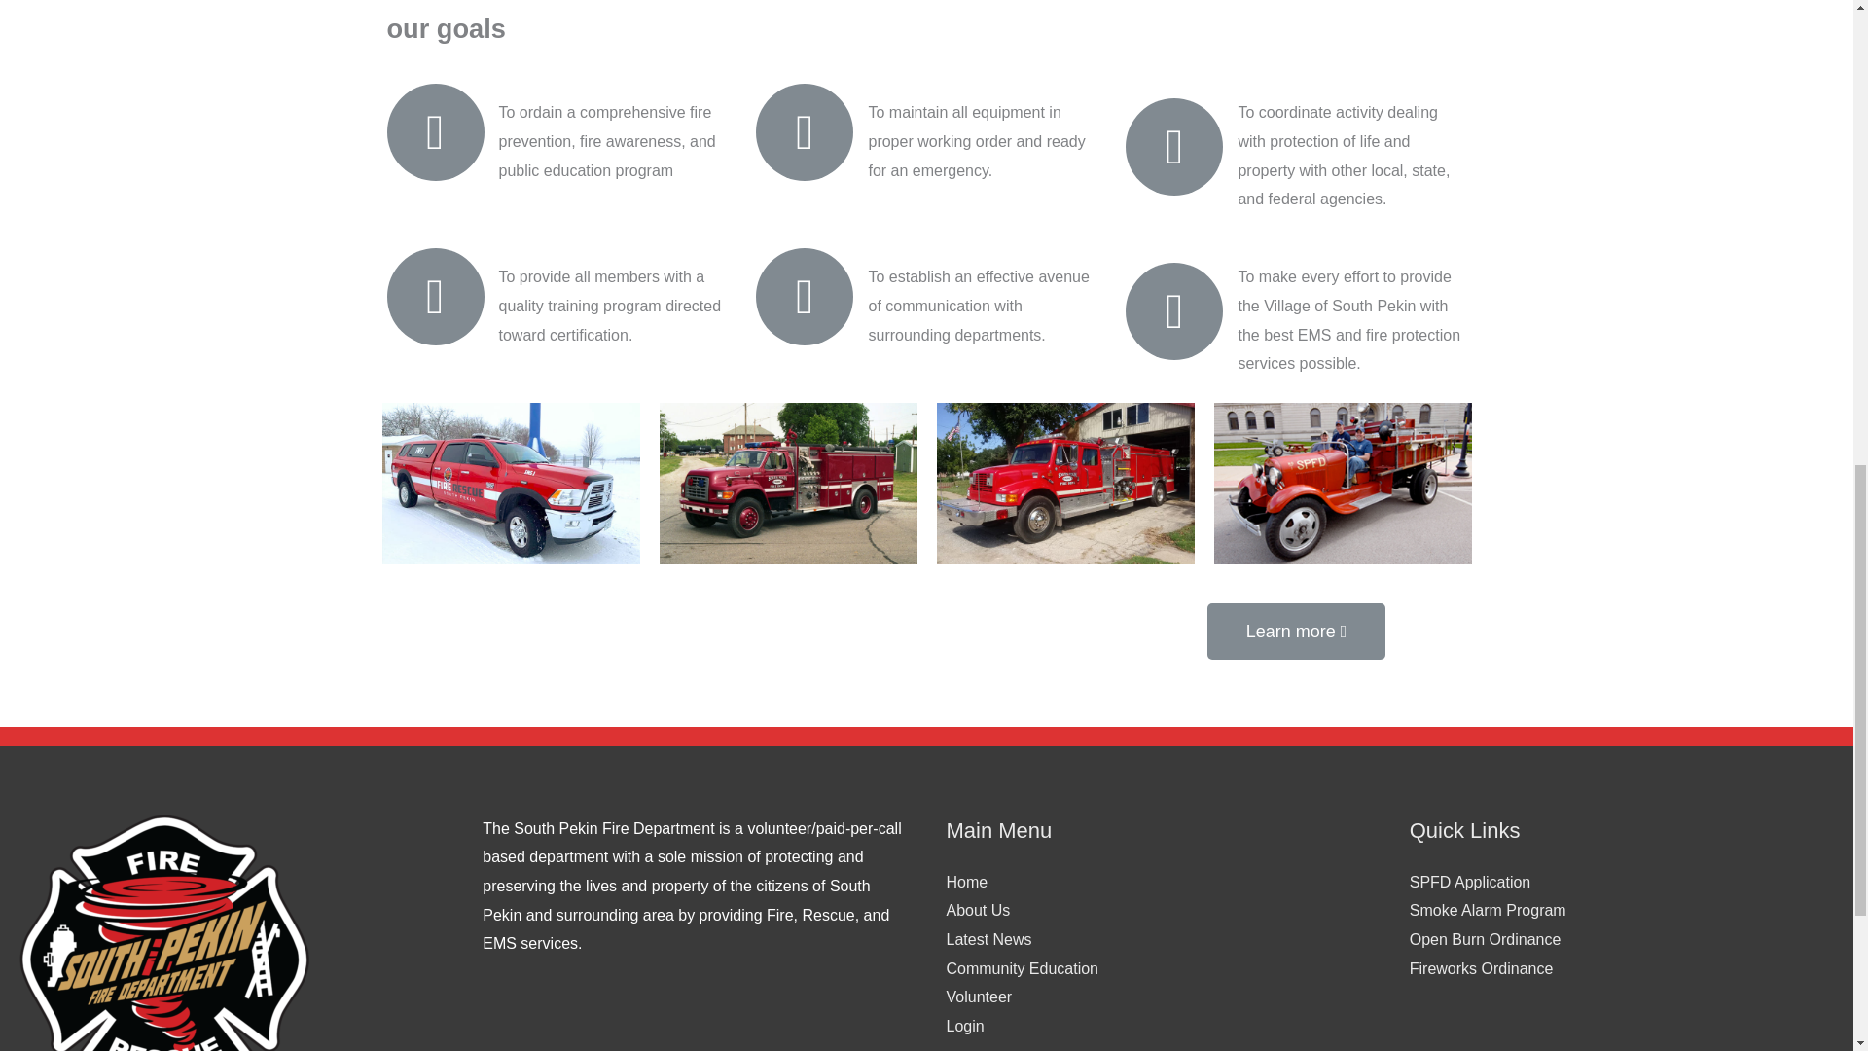  Describe the element at coordinates (966, 882) in the screenshot. I see `Home` at that location.